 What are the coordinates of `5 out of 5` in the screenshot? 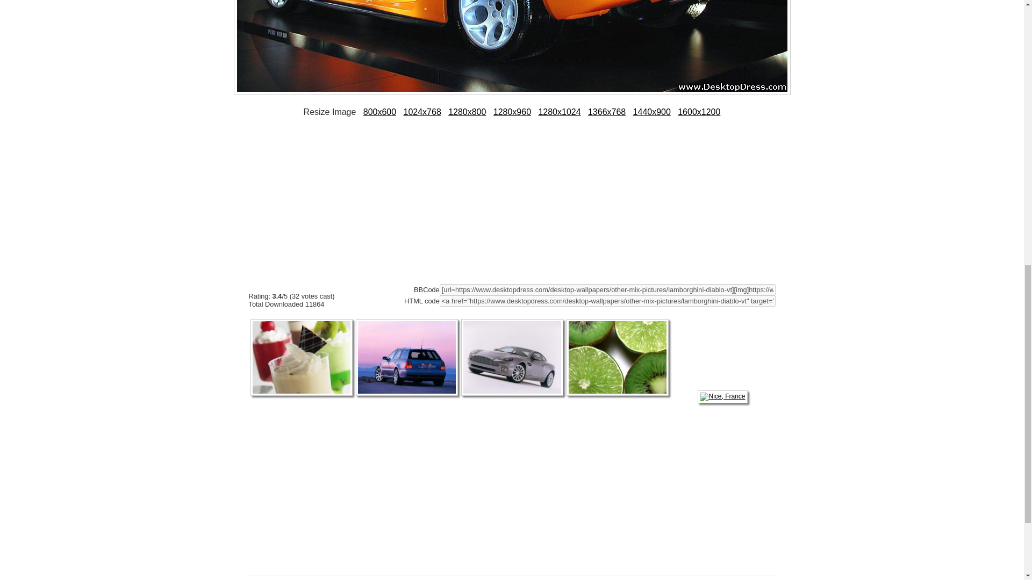 It's located at (320, 284).